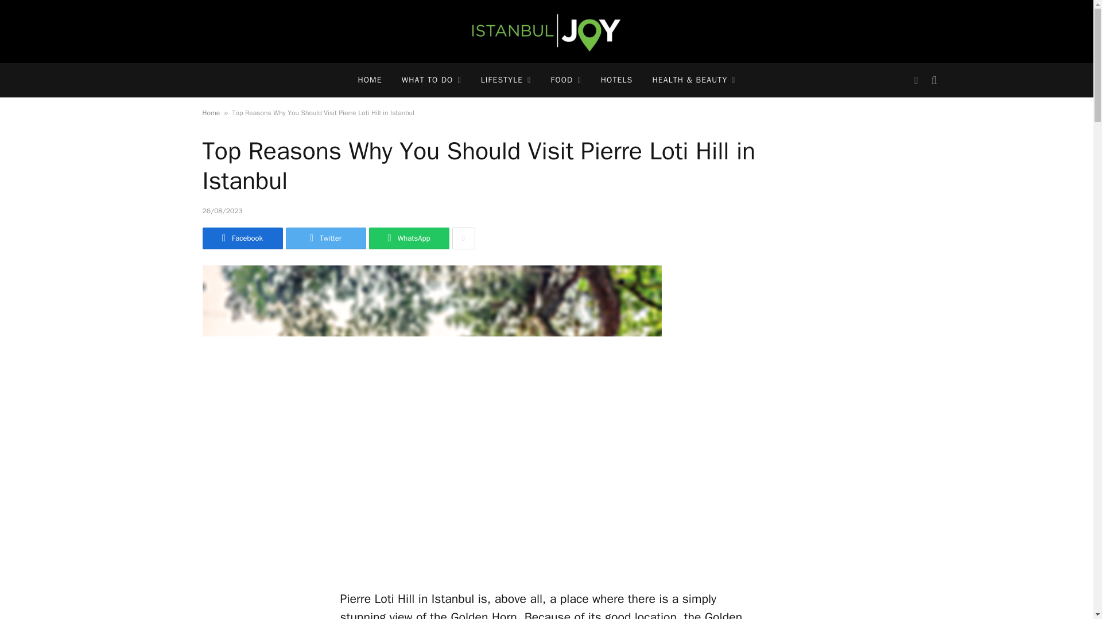  I want to click on FOOD, so click(566, 80).